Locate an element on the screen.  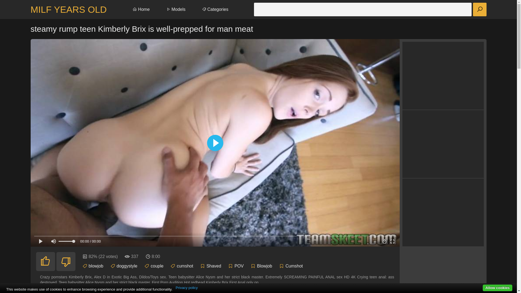
Home is located at coordinates (141, 9).